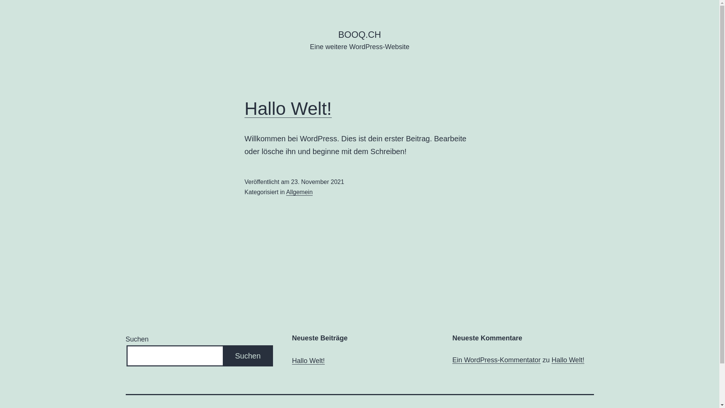 The image size is (725, 408). Describe the element at coordinates (288, 109) in the screenshot. I see `Hallo Welt!` at that location.